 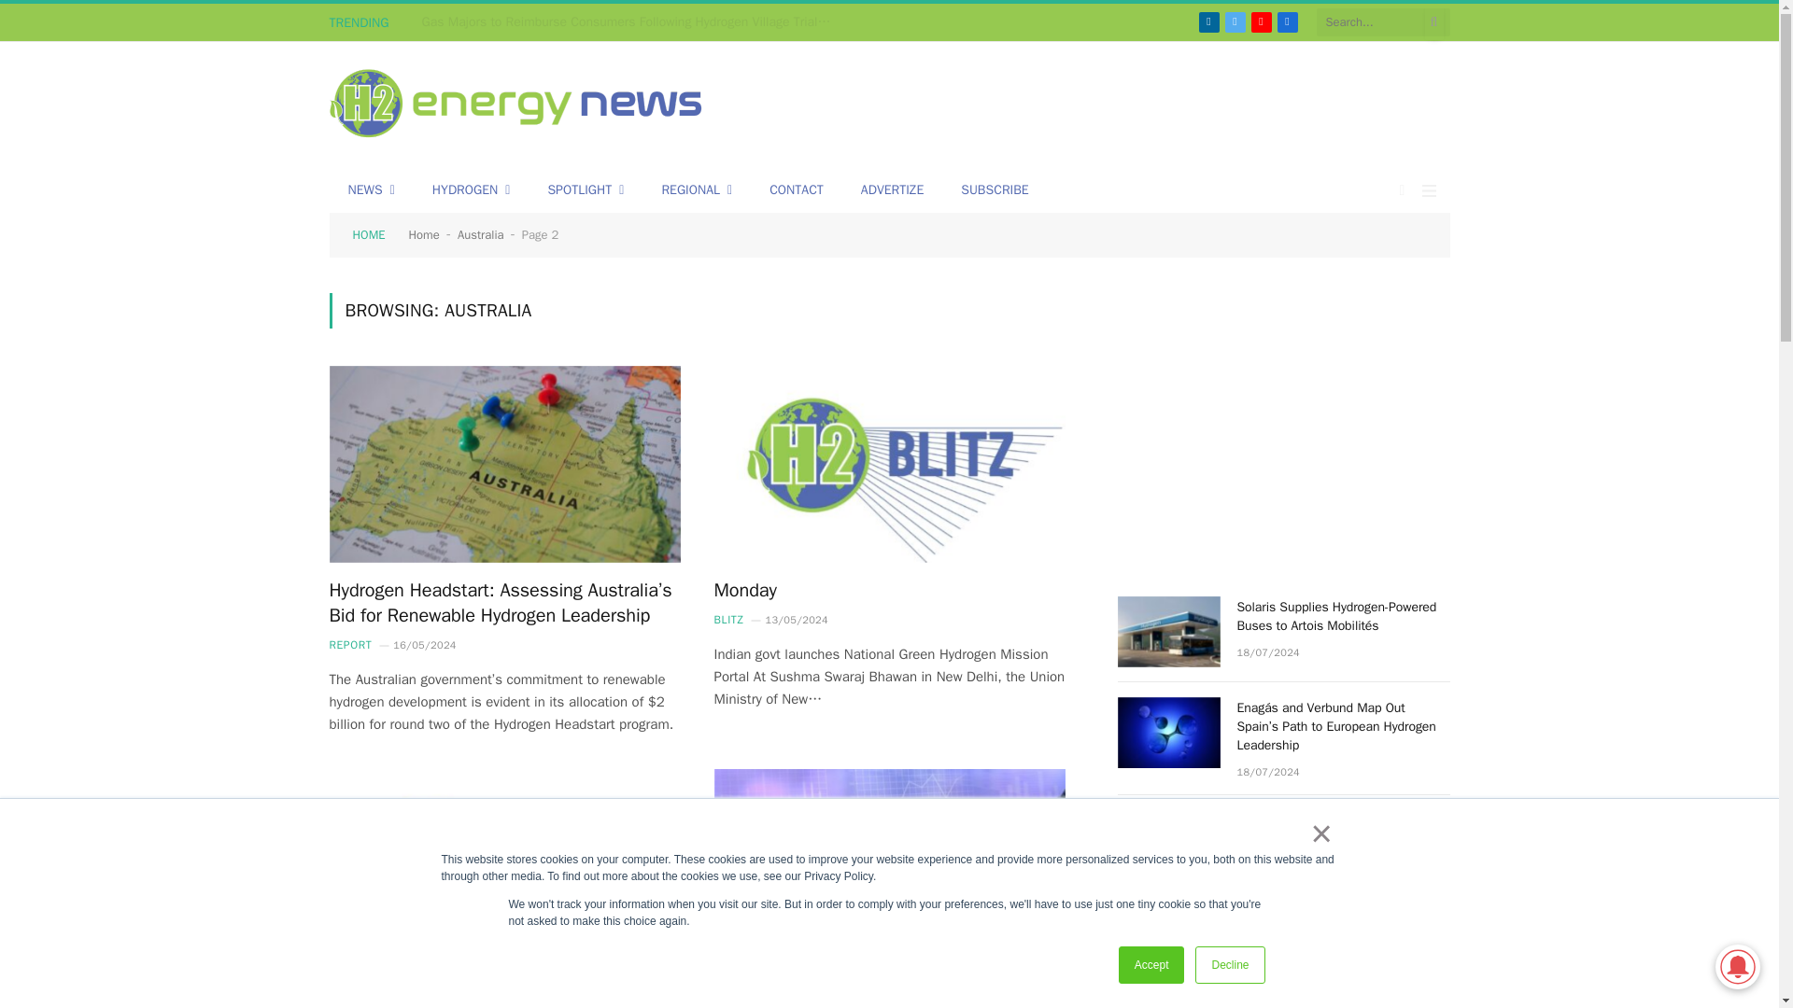 I want to click on Monday, so click(x=889, y=465).